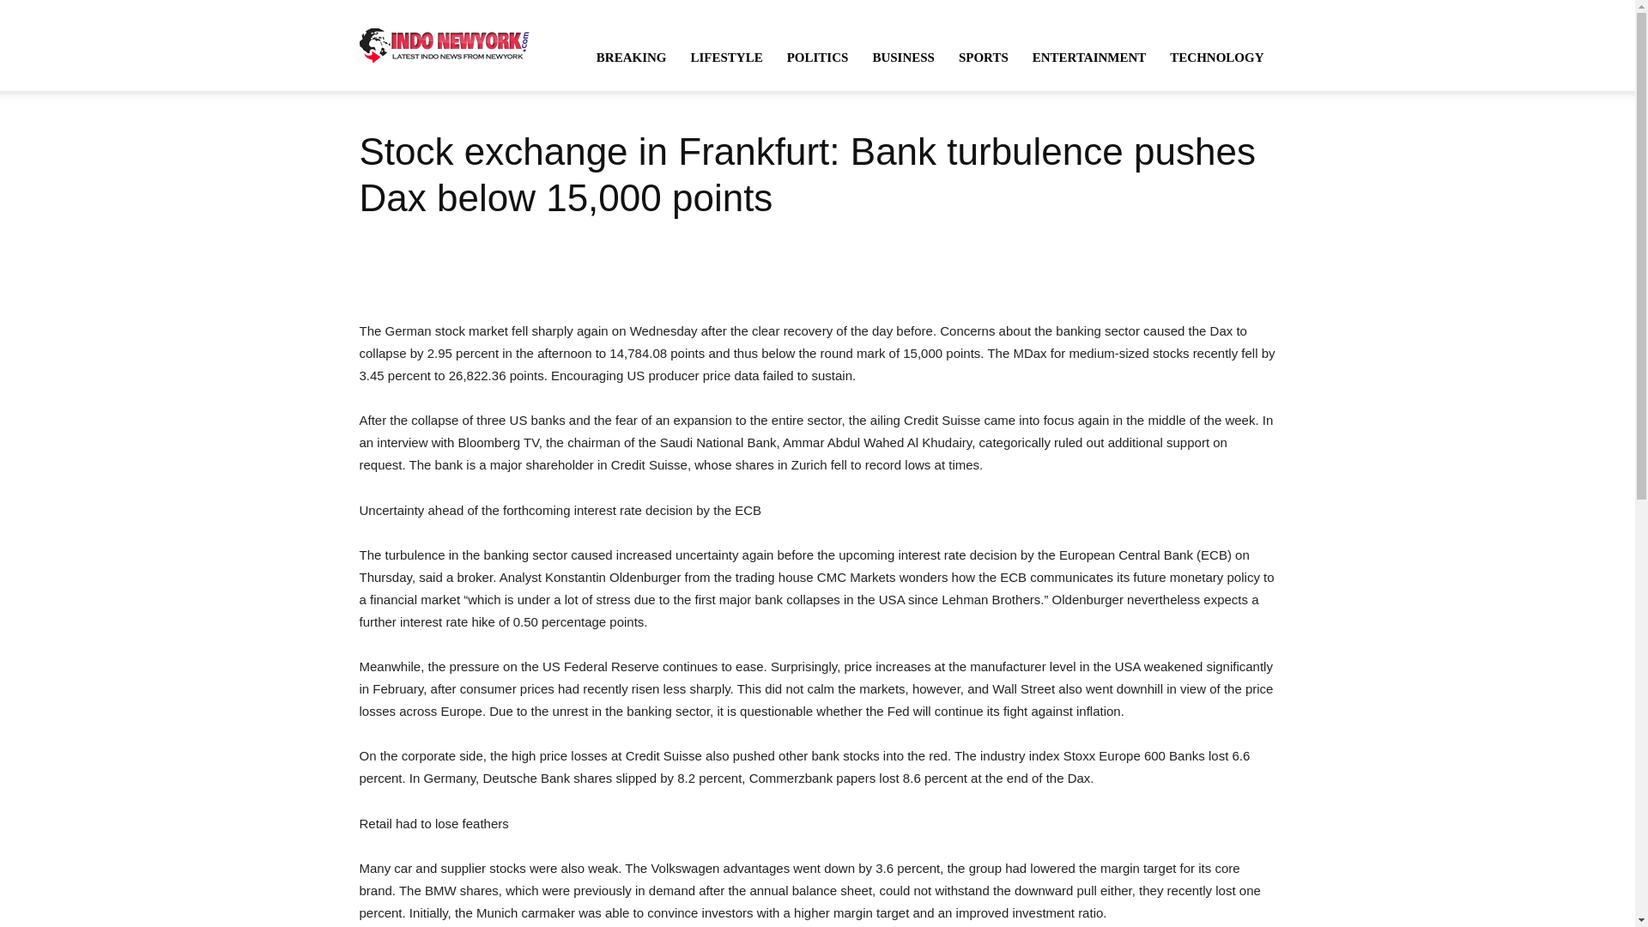  What do you see at coordinates (1088, 57) in the screenshot?
I see `ENTERTAINMENT` at bounding box center [1088, 57].